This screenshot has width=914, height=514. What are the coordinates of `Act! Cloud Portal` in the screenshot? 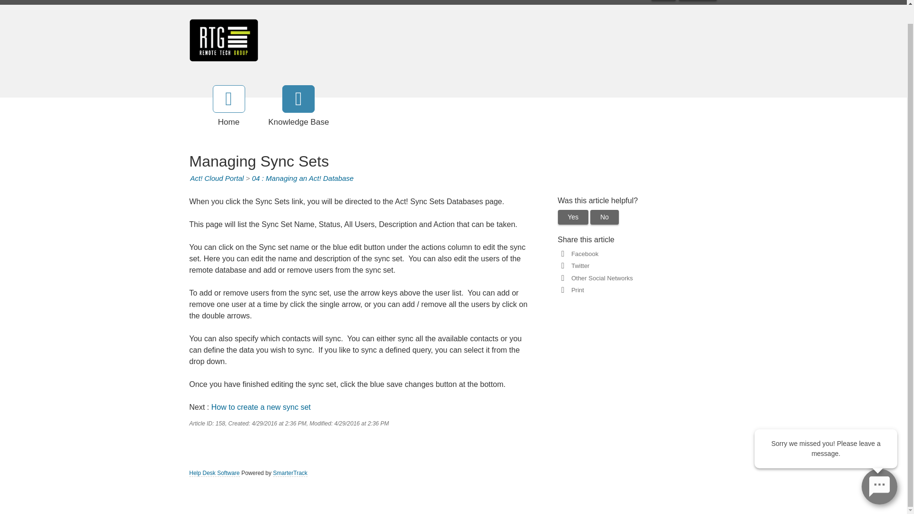 It's located at (217, 178).